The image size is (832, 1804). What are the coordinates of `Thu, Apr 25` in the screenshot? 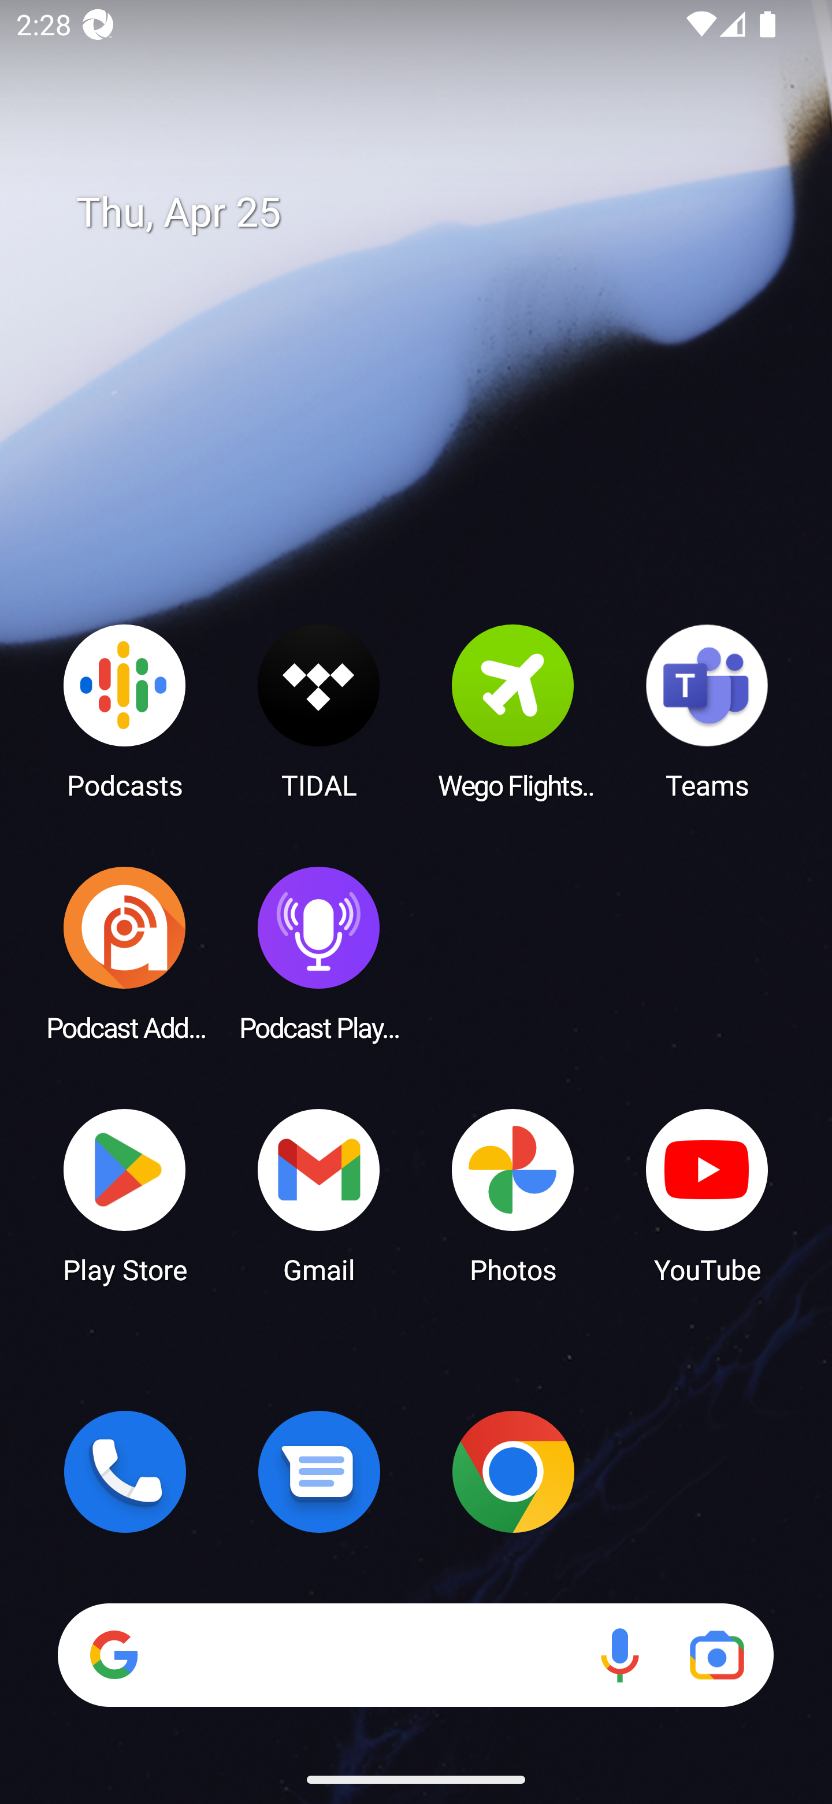 It's located at (432, 213).